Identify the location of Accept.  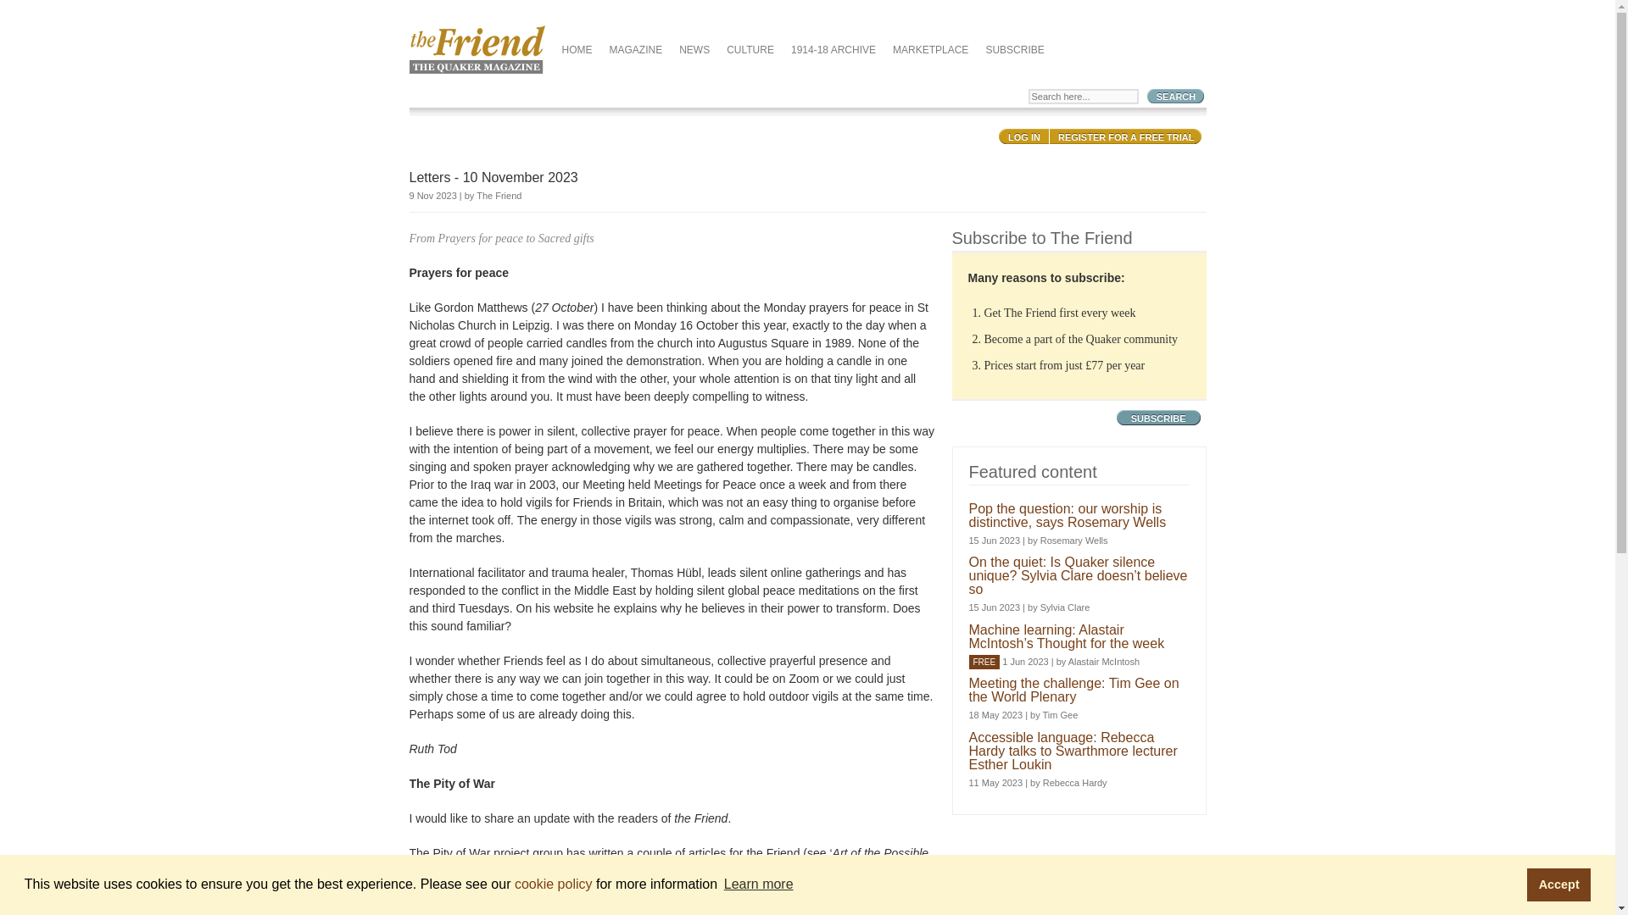
(1558, 884).